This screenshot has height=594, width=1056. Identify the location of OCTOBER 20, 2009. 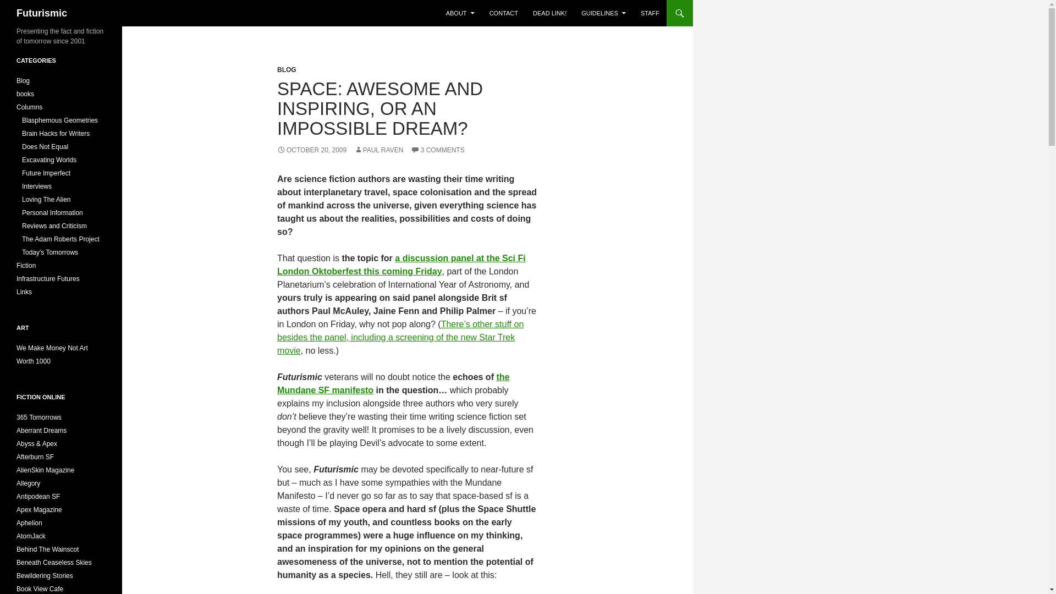
(311, 150).